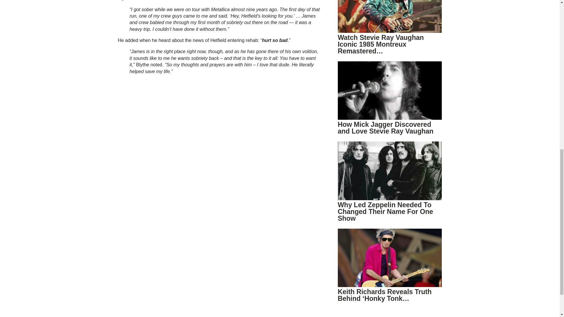 Image resolution: width=564 pixels, height=317 pixels. I want to click on How Mick Jagger Discovered and Love Stevie Ray Vaughan, so click(386, 128).